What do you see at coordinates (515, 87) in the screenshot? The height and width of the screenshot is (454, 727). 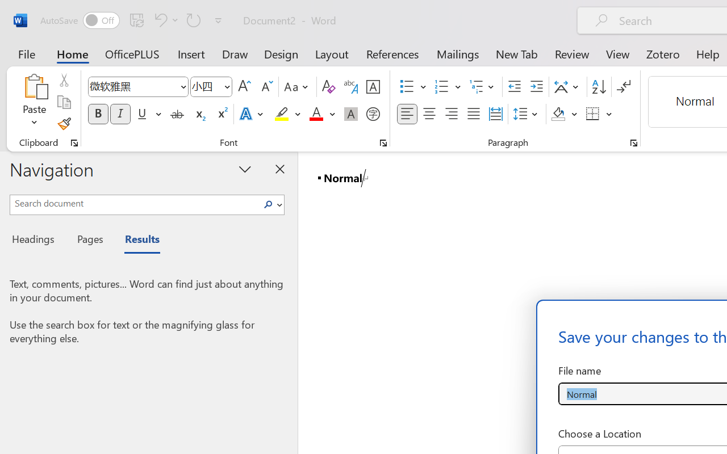 I see `Decrease Indent` at bounding box center [515, 87].